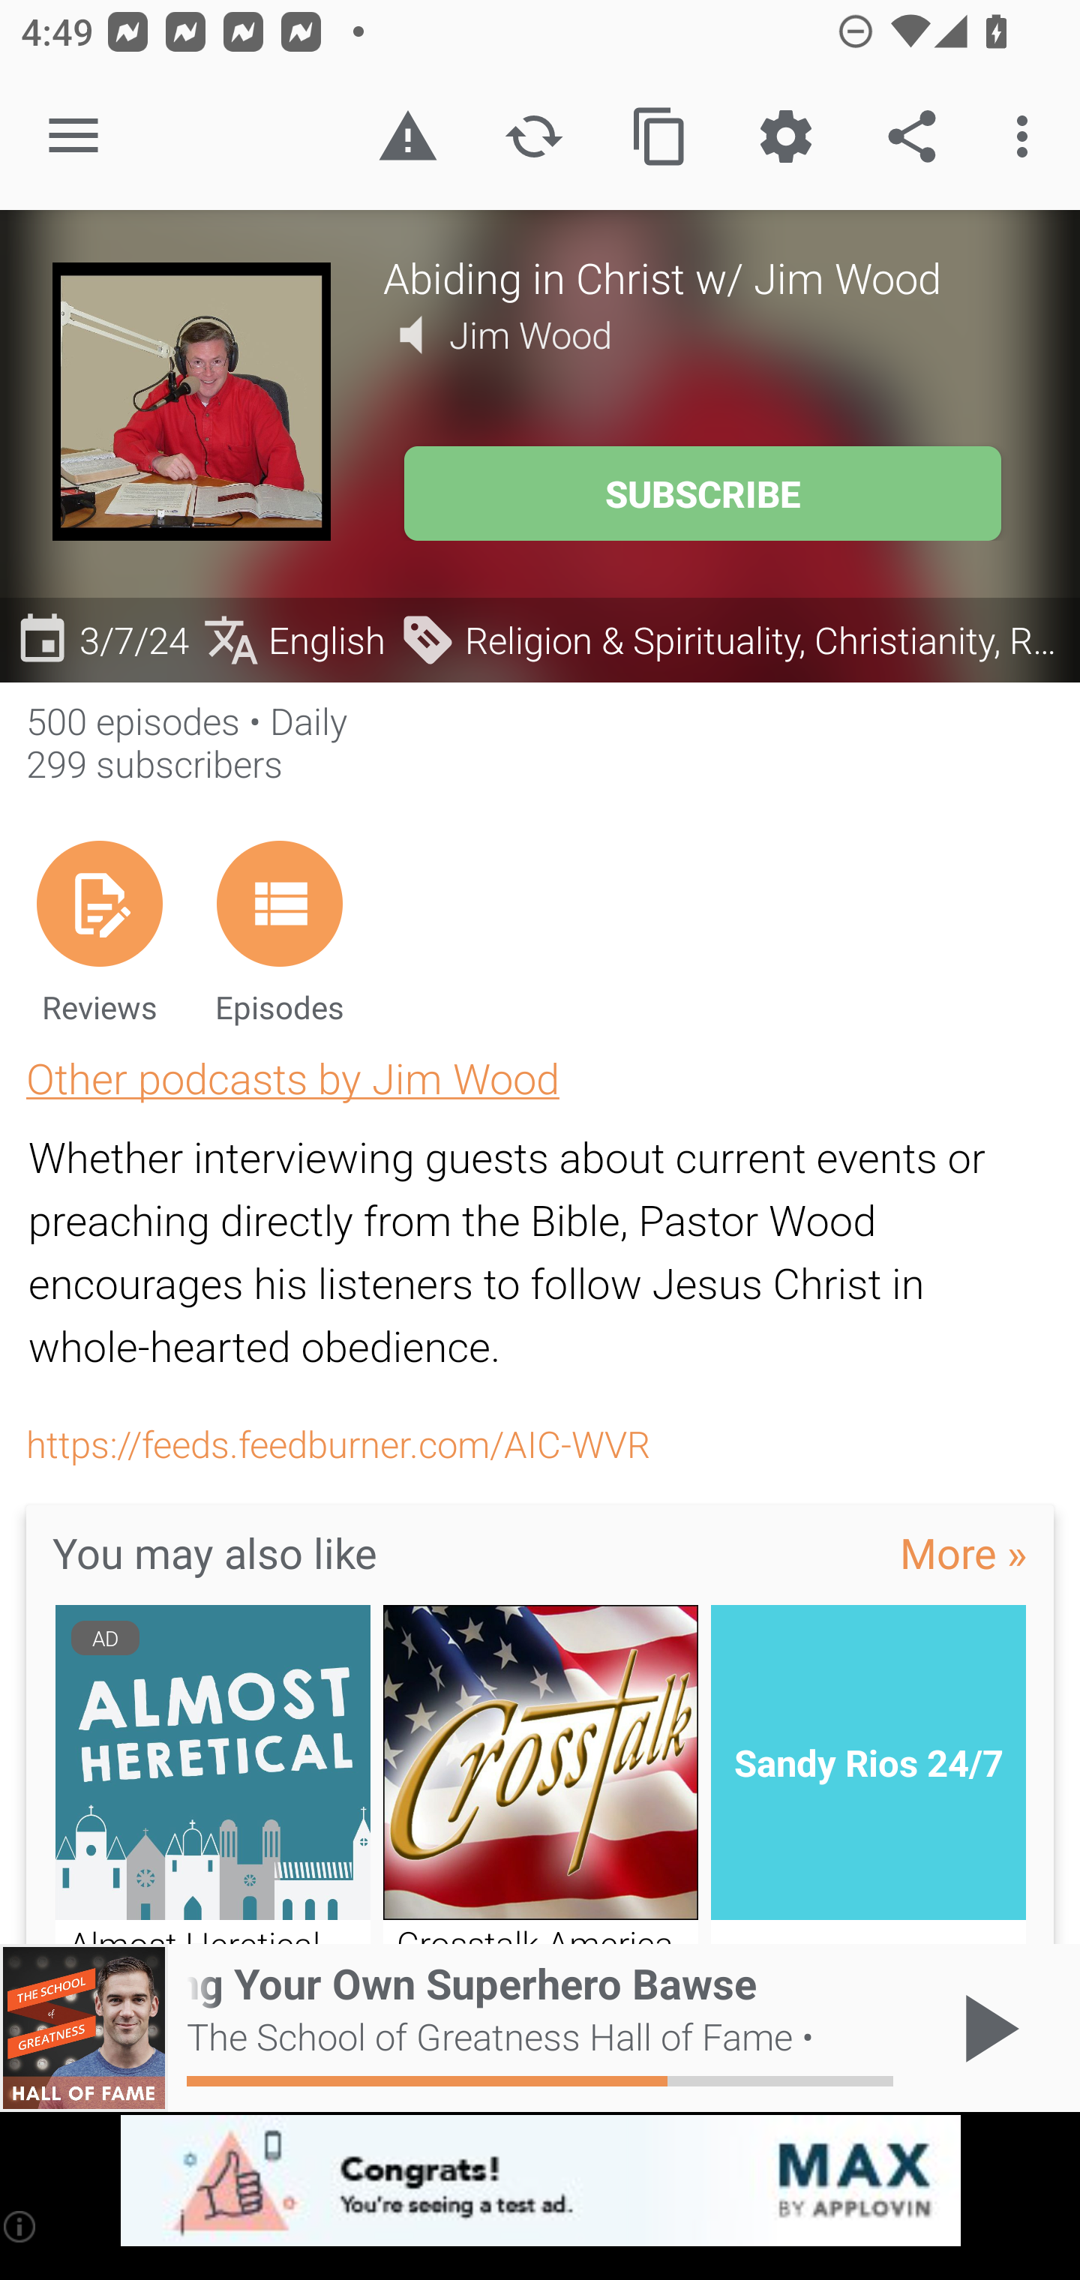 Image resolution: width=1080 pixels, height=2280 pixels. I want to click on Sandy Rios 24/7, so click(868, 1774).